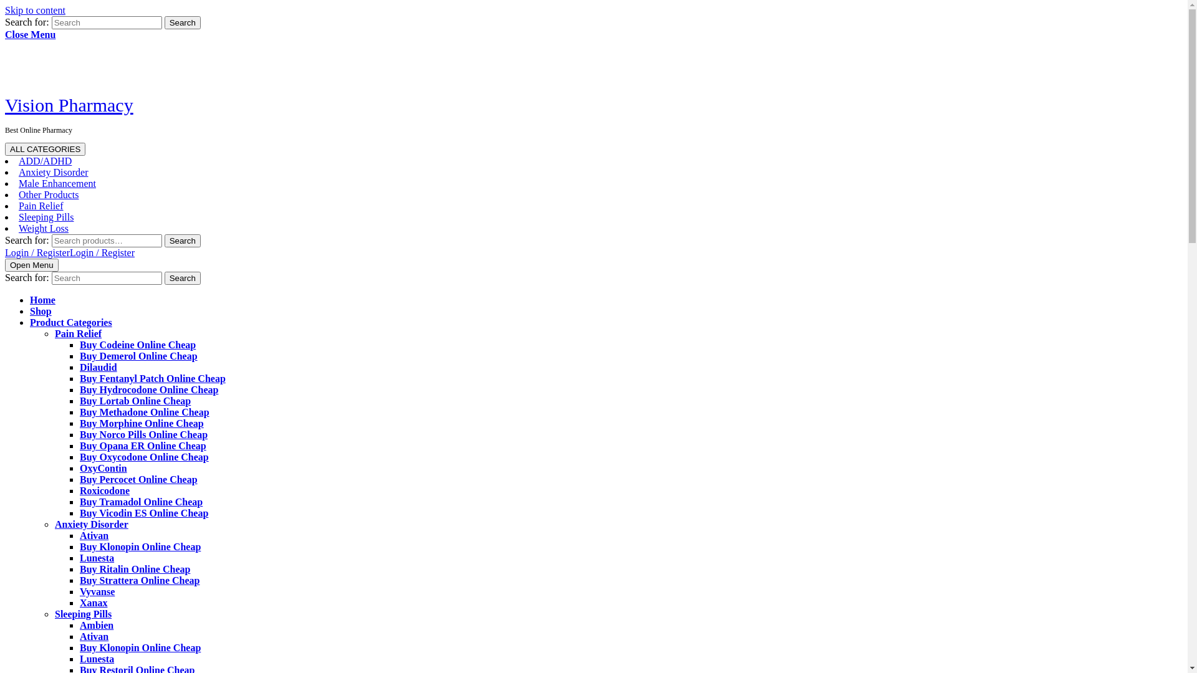 Image resolution: width=1197 pixels, height=673 pixels. Describe the element at coordinates (144, 513) in the screenshot. I see `Buy Vicodin ES Online Cheap` at that location.